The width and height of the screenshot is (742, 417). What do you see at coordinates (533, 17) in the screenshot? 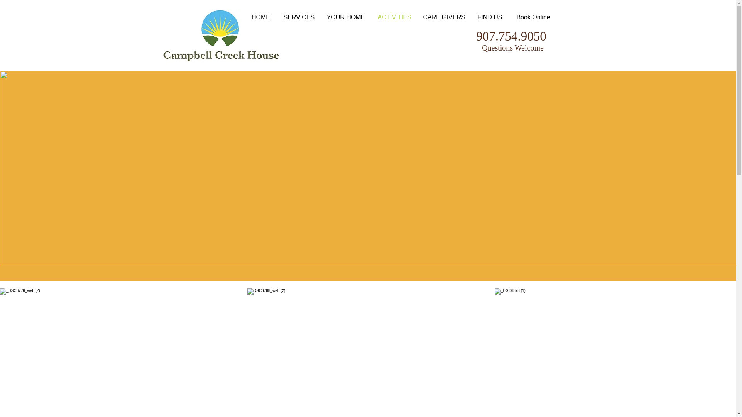
I see `Book Online` at bounding box center [533, 17].